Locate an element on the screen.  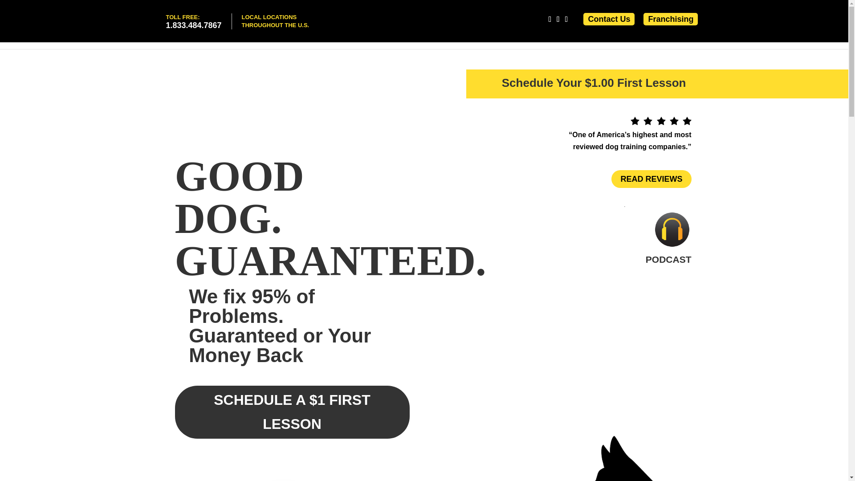
Contact Us is located at coordinates (488, 38).